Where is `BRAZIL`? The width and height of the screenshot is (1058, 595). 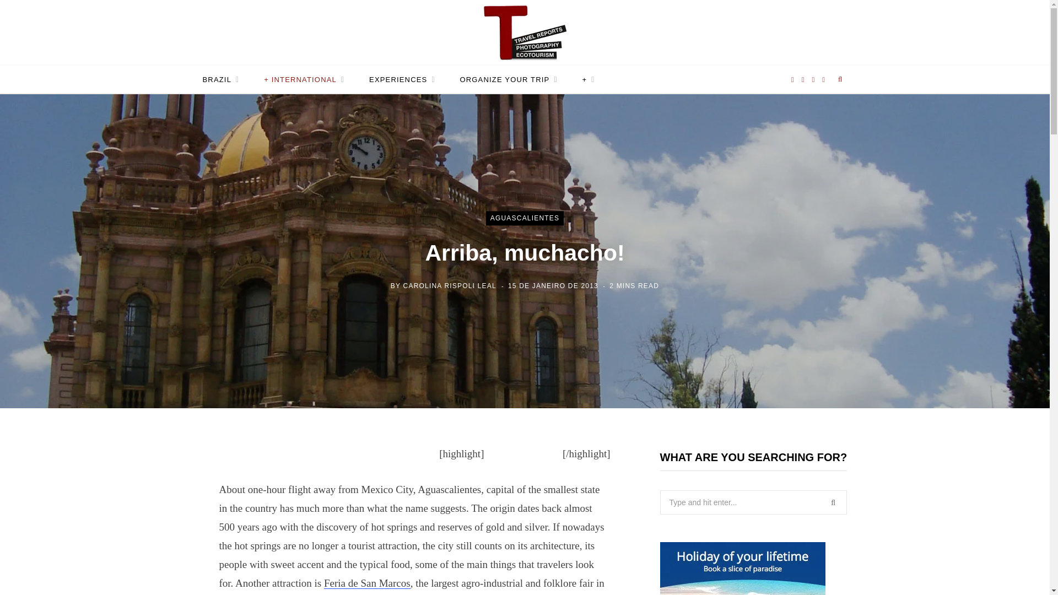
BRAZIL is located at coordinates (221, 79).